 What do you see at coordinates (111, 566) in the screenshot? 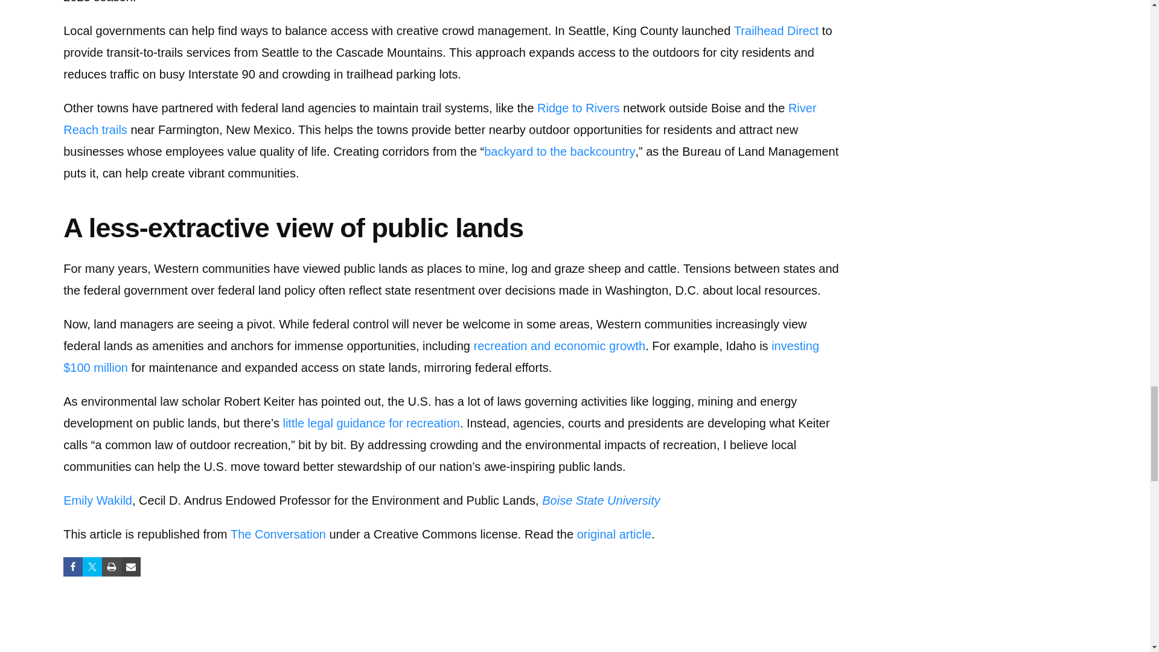
I see `Print this Page` at bounding box center [111, 566].